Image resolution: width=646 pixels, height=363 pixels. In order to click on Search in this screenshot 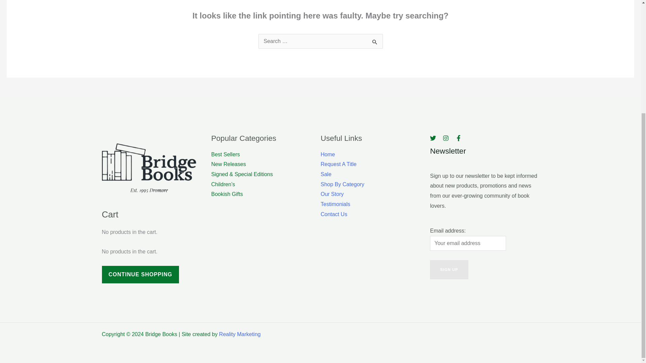, I will do `click(375, 42)`.